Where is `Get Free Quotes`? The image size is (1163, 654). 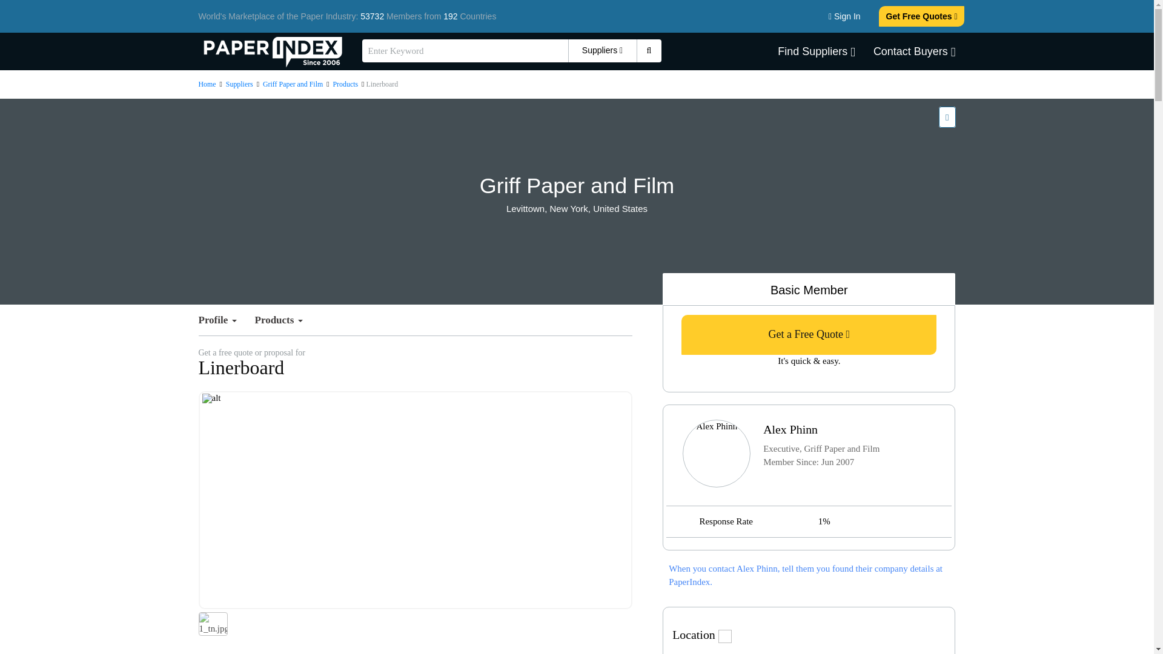 Get Free Quotes is located at coordinates (922, 16).